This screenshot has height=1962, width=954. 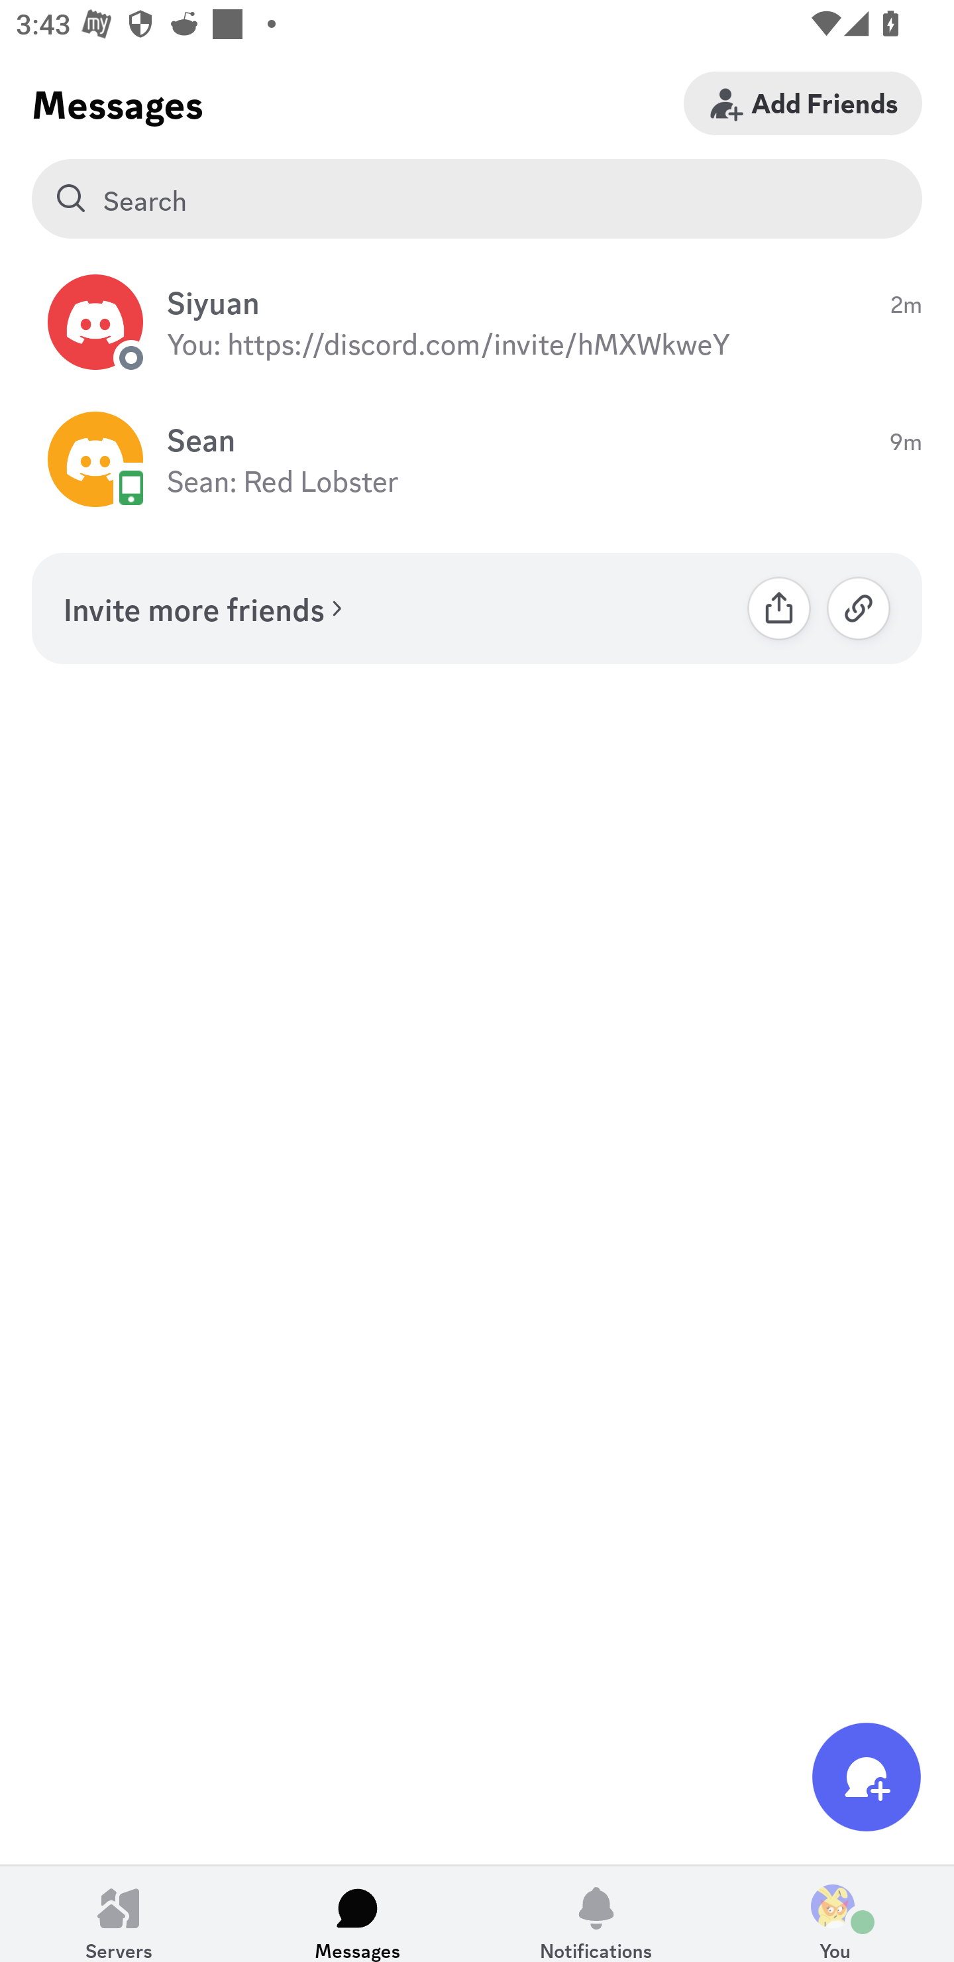 I want to click on Search, so click(x=477, y=199).